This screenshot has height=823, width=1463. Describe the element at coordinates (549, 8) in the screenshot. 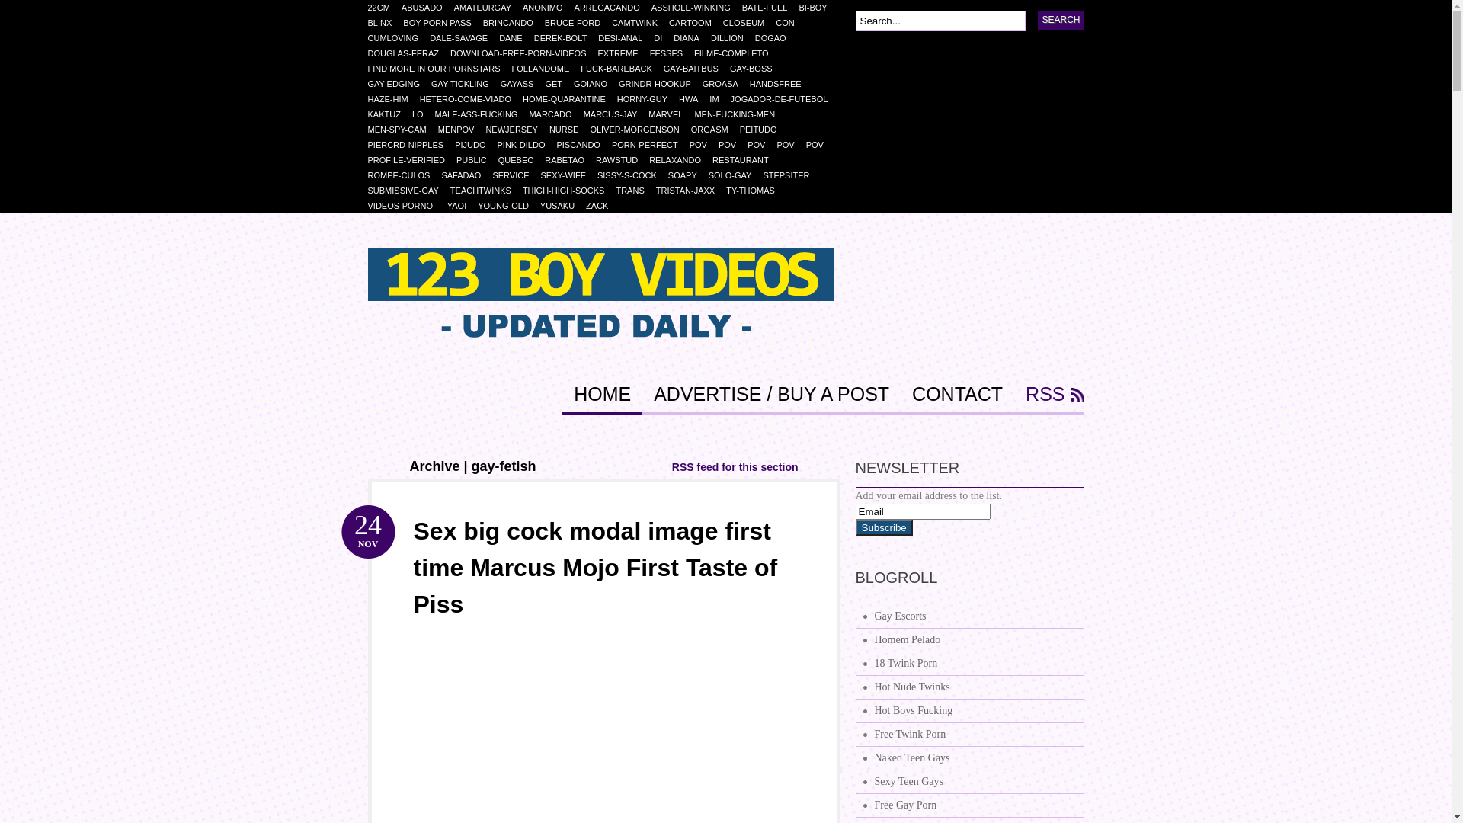

I see `ANONIMO` at that location.